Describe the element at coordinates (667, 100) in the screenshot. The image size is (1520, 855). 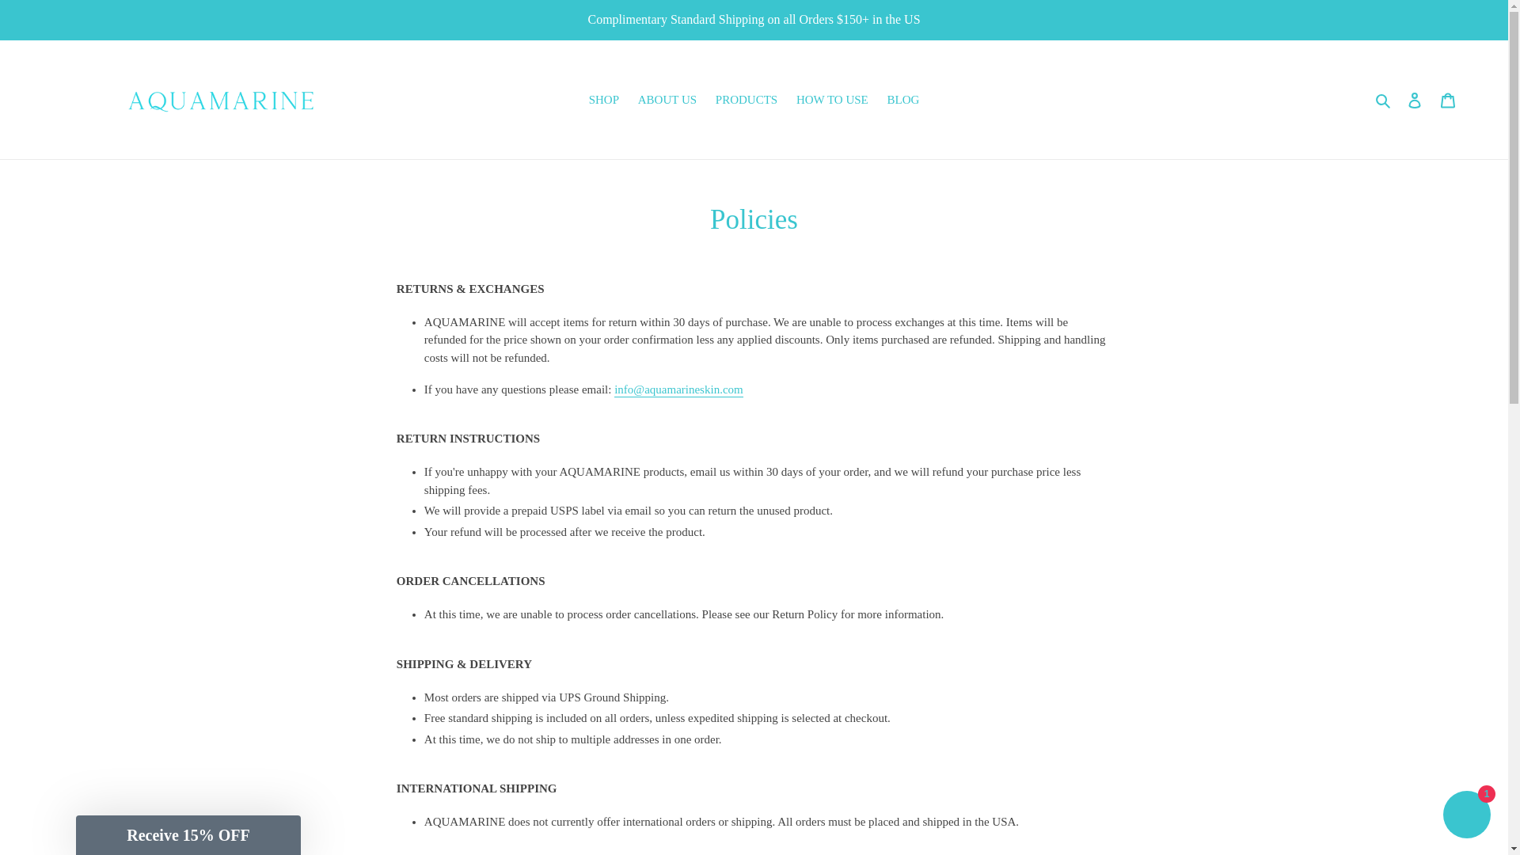
I see `ABOUT US` at that location.